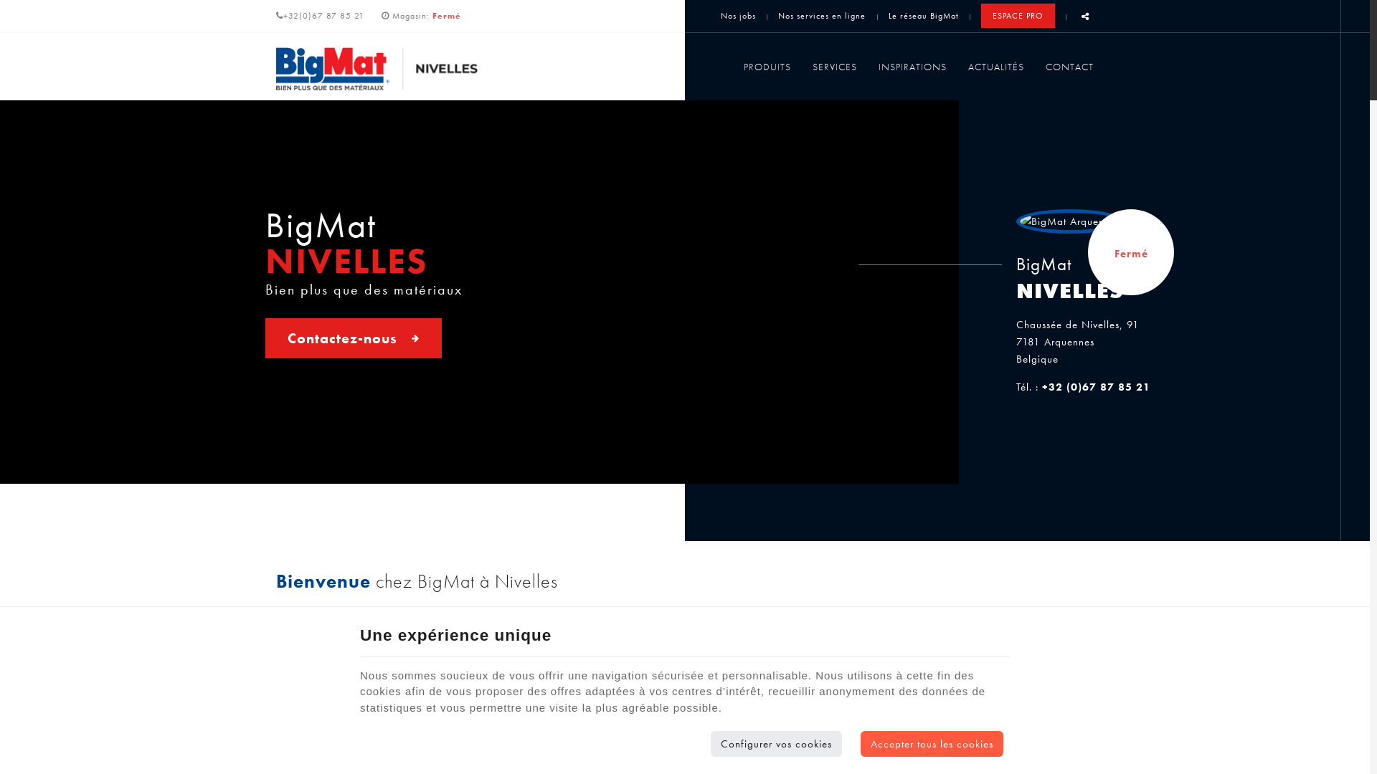 The height and width of the screenshot is (774, 1377). I want to click on +32(0)67 87 85 21, so click(320, 16).